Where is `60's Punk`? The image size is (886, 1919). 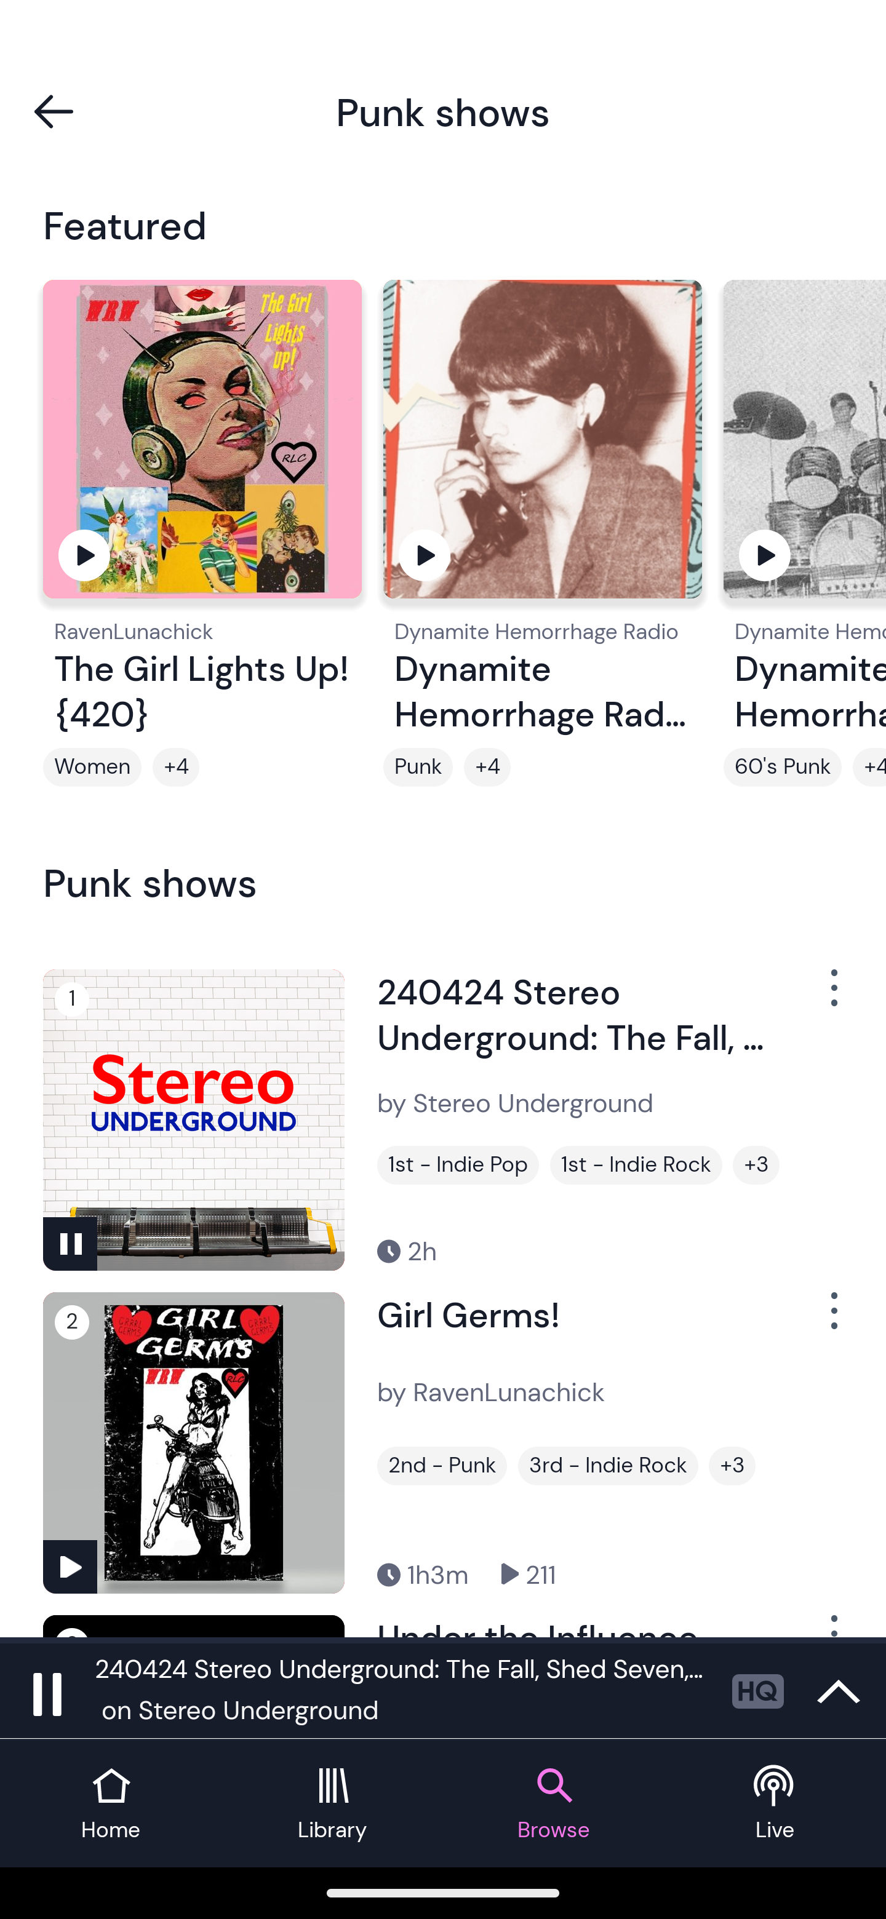
60's Punk is located at coordinates (783, 768).